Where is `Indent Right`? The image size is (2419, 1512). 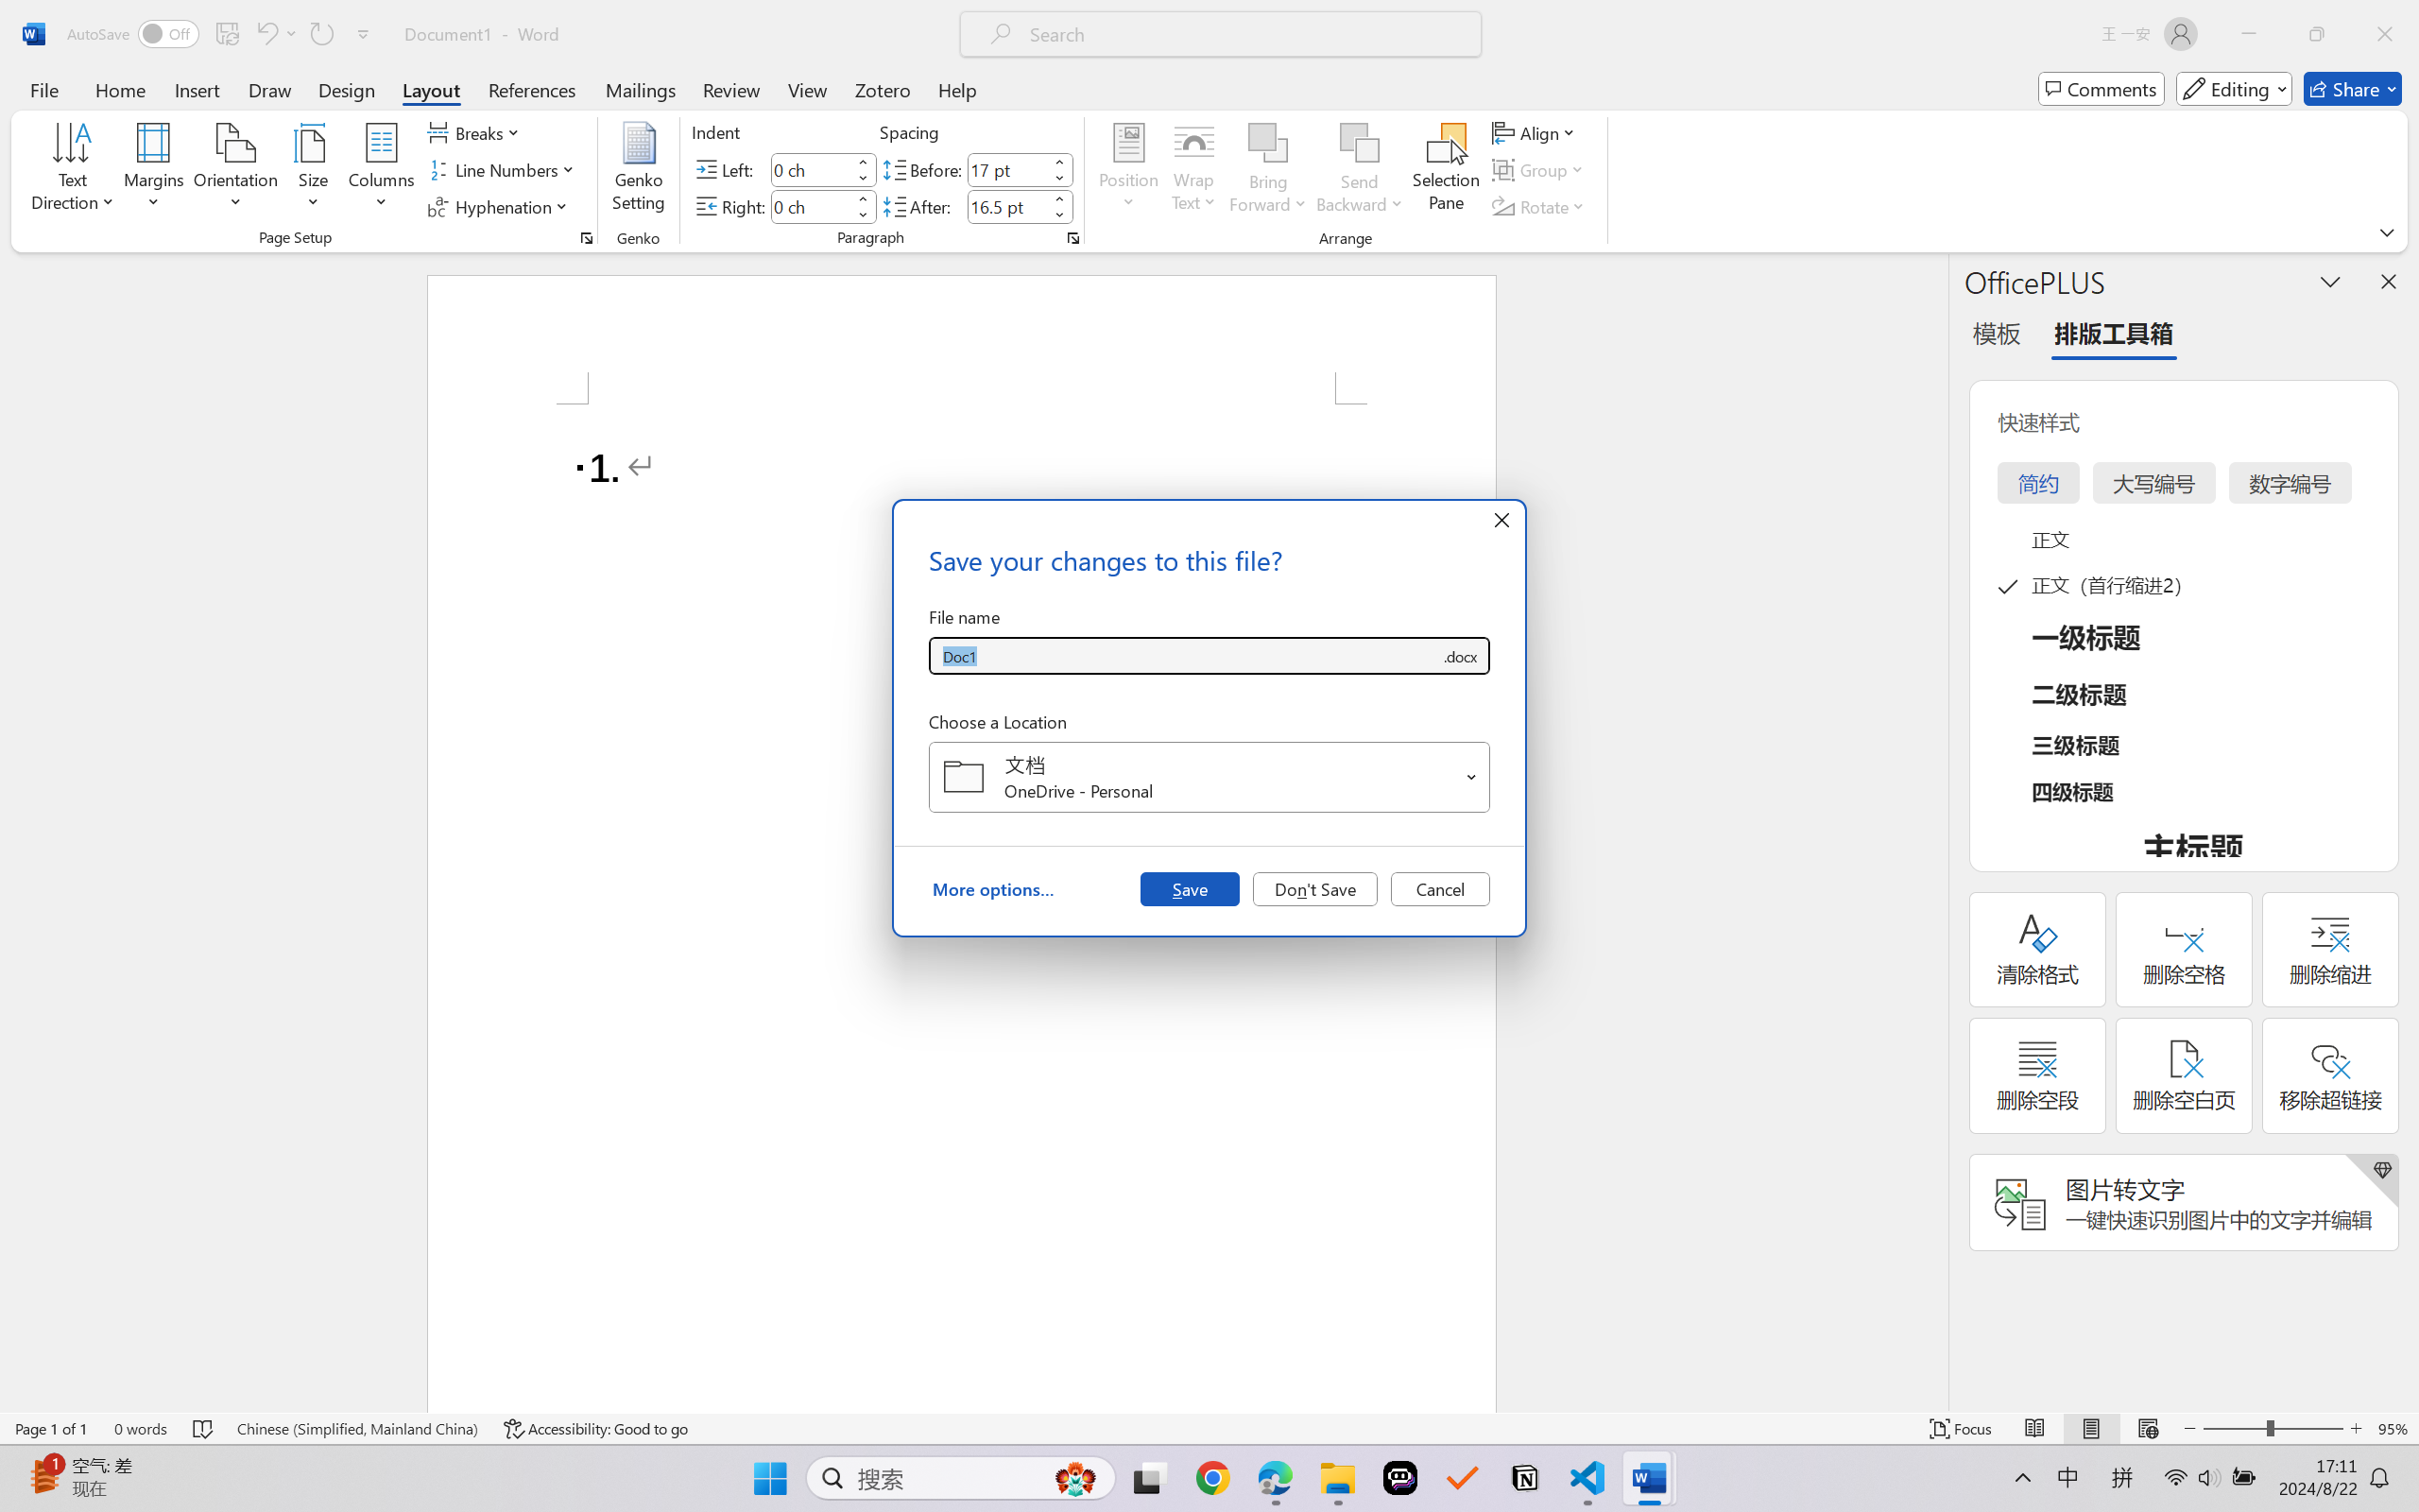
Indent Right is located at coordinates (811, 206).